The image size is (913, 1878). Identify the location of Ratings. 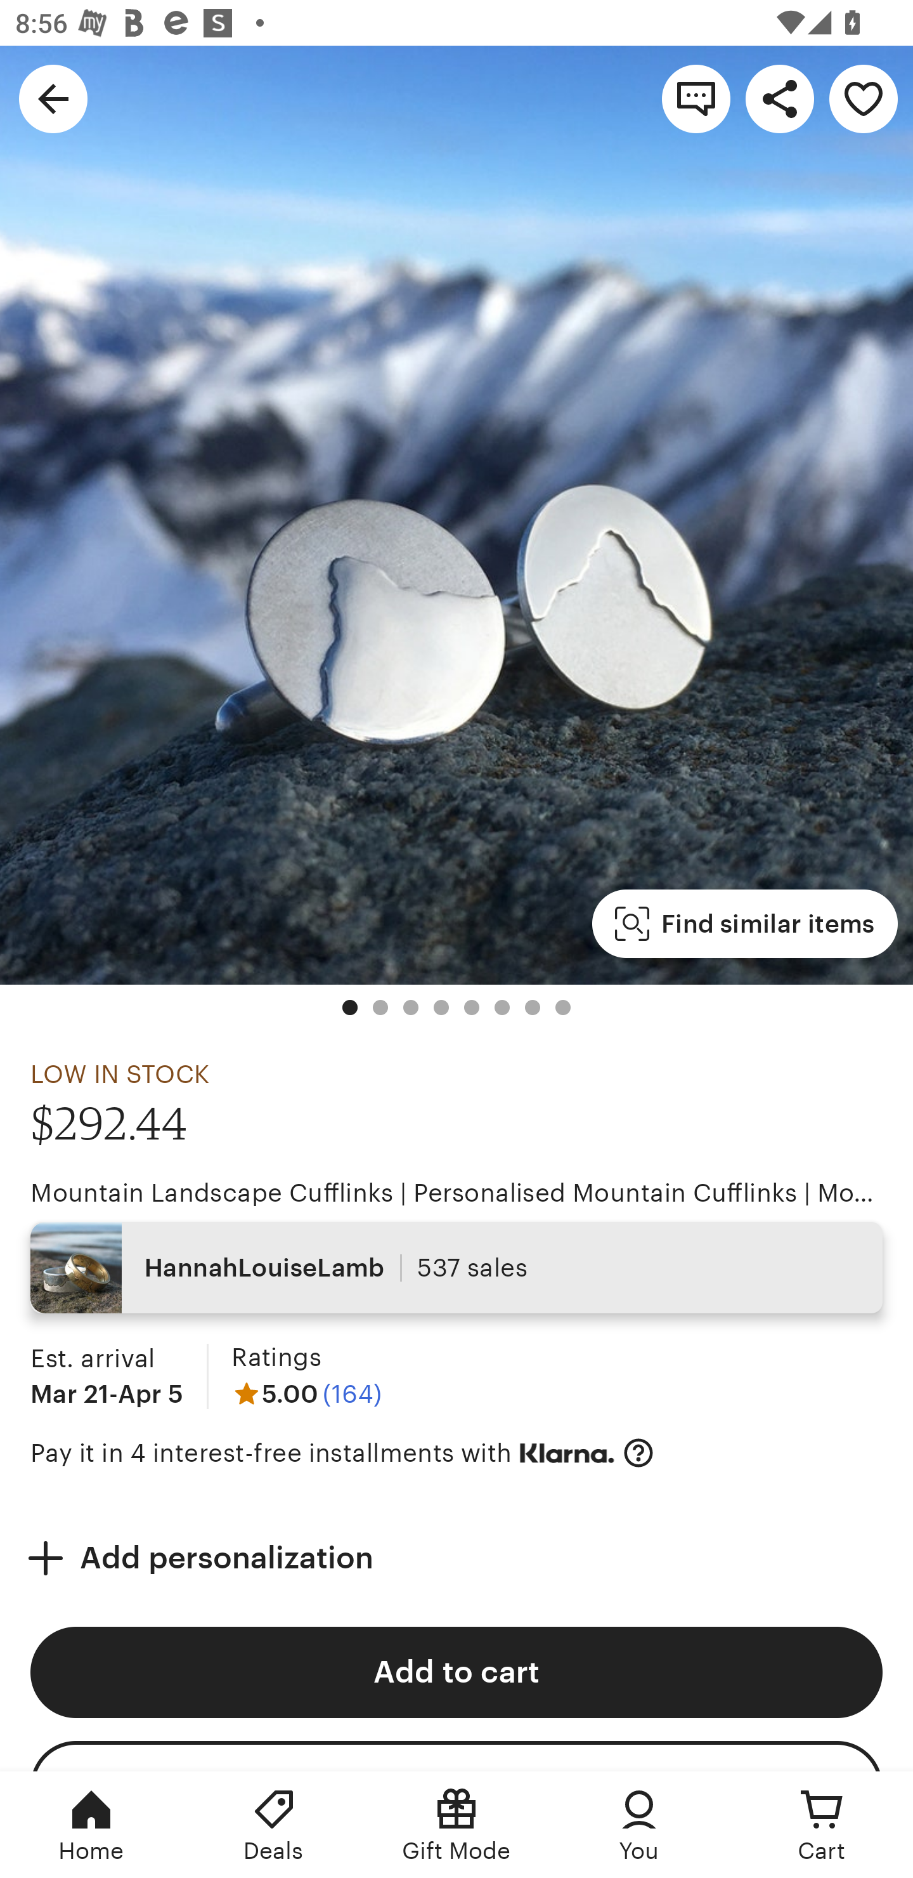
(276, 1358).